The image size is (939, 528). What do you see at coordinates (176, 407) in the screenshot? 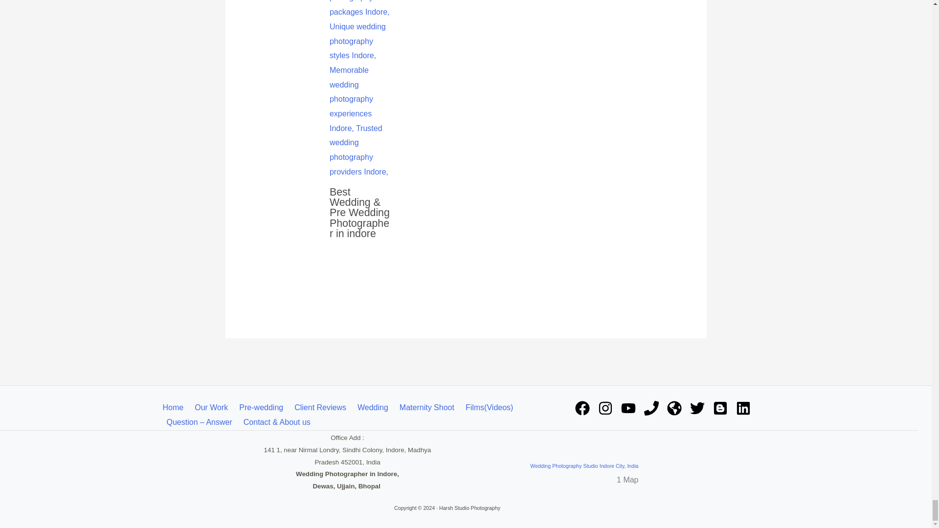
I see `Home` at bounding box center [176, 407].